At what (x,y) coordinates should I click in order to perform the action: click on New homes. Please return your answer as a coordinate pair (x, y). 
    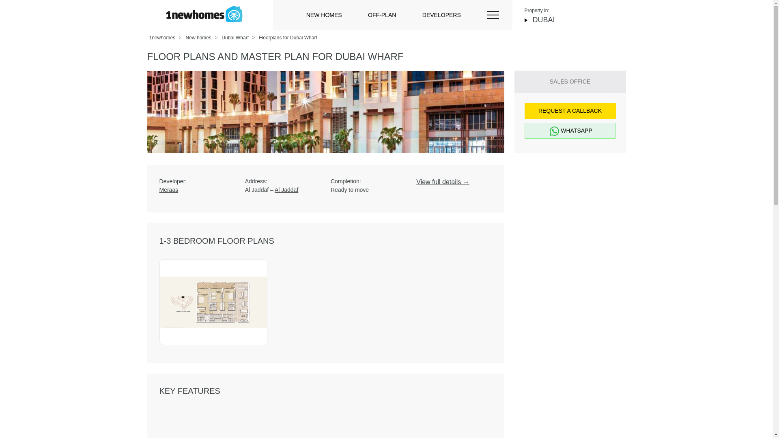
    Looking at the image, I should click on (199, 38).